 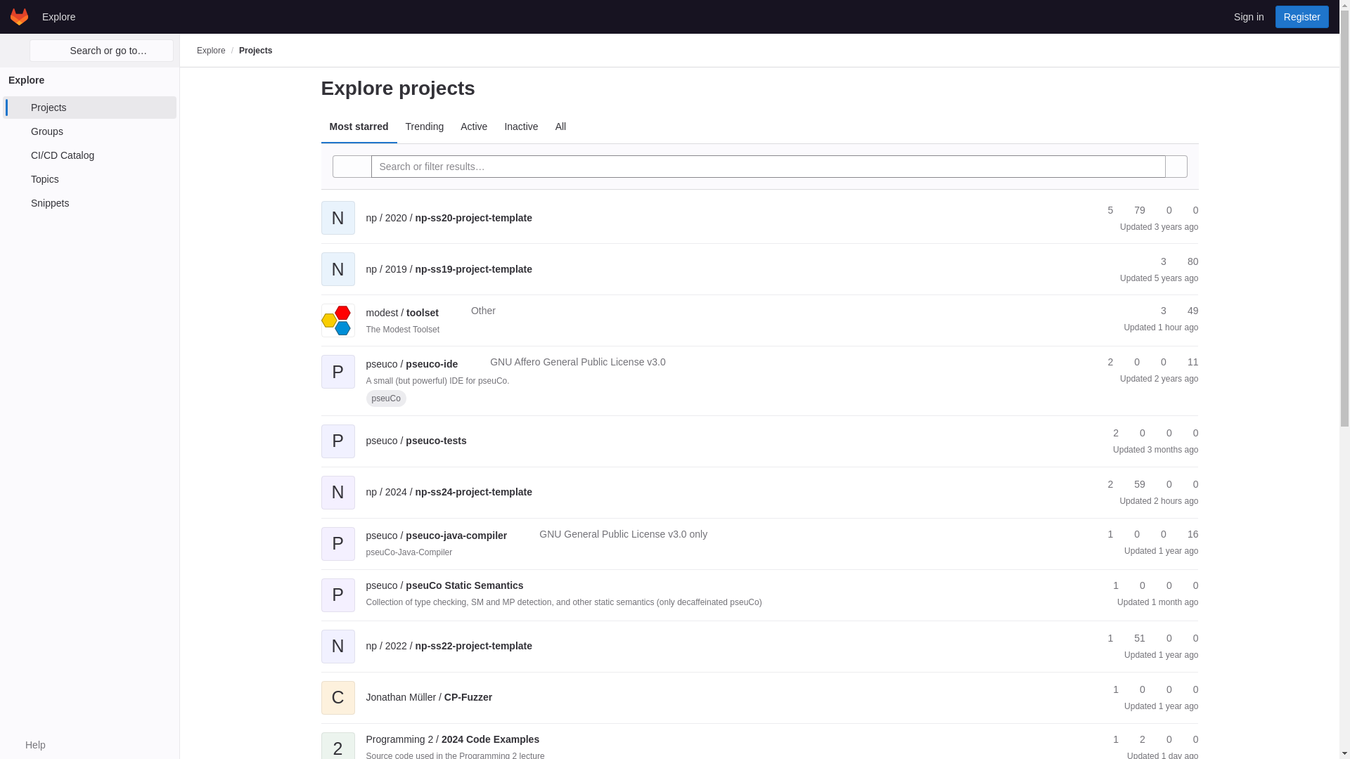 I want to click on Explore, so click(x=211, y=50).